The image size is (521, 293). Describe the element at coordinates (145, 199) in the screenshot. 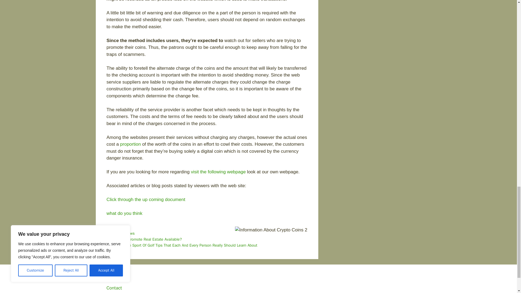

I see `Click through the up coming document` at that location.